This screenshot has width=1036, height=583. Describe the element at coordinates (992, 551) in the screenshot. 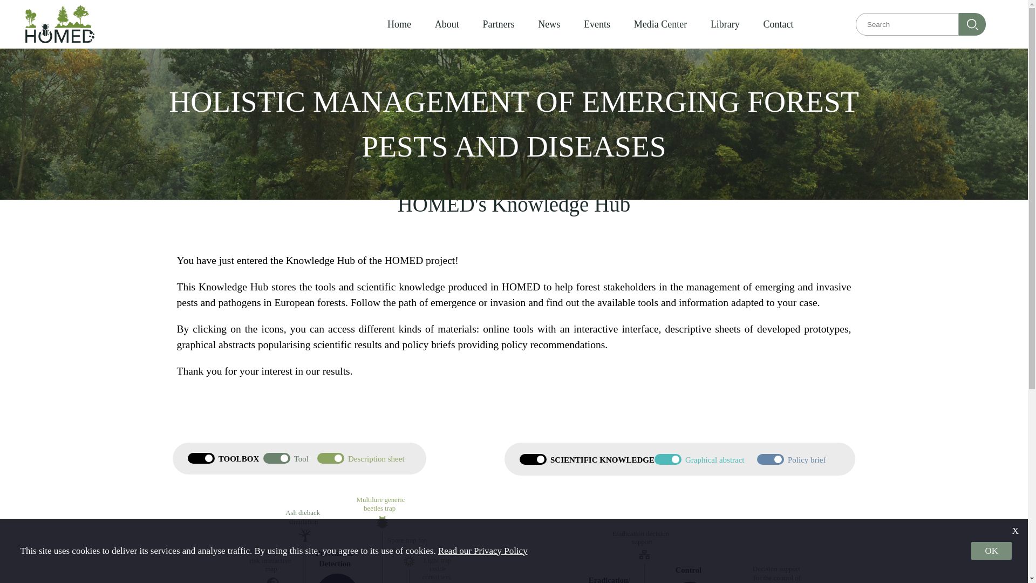

I see `OK` at that location.